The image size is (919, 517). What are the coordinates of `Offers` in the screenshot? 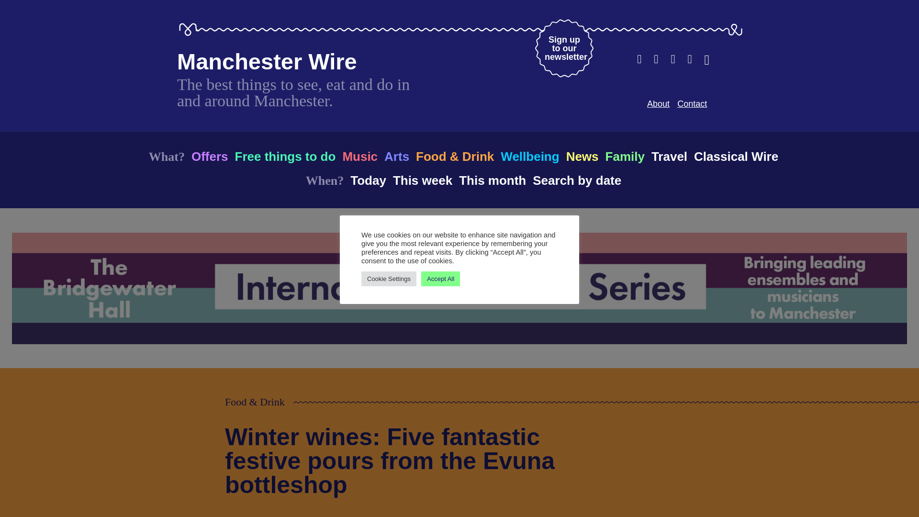 It's located at (210, 156).